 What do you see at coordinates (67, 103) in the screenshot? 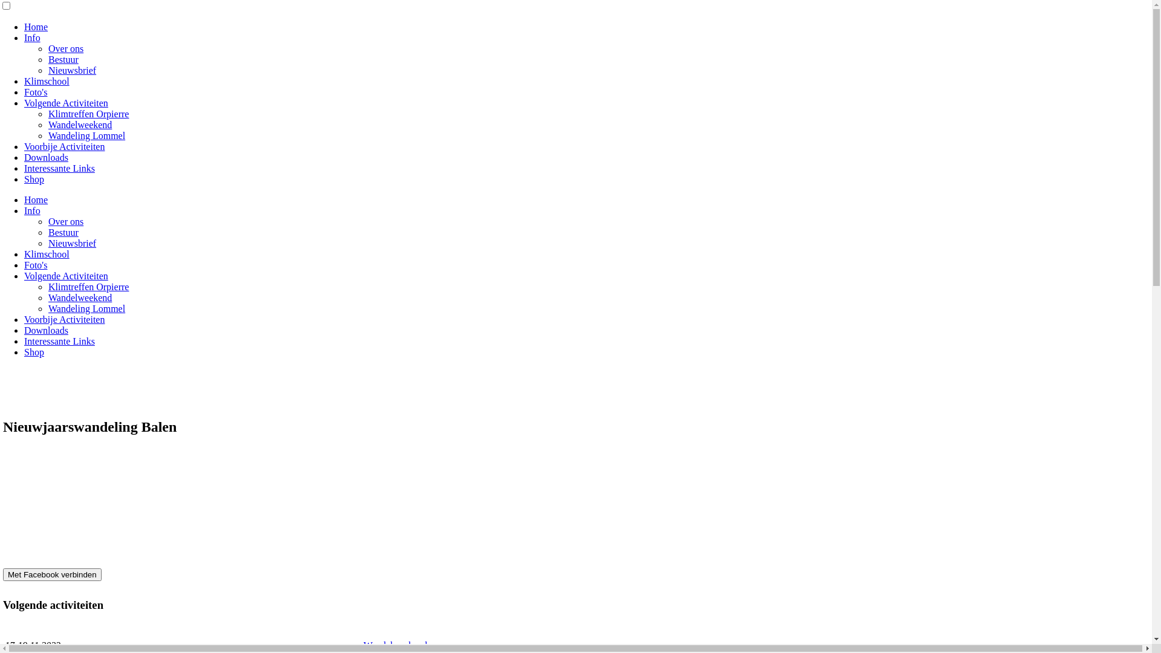
I see `Volgende Activiteiten` at bounding box center [67, 103].